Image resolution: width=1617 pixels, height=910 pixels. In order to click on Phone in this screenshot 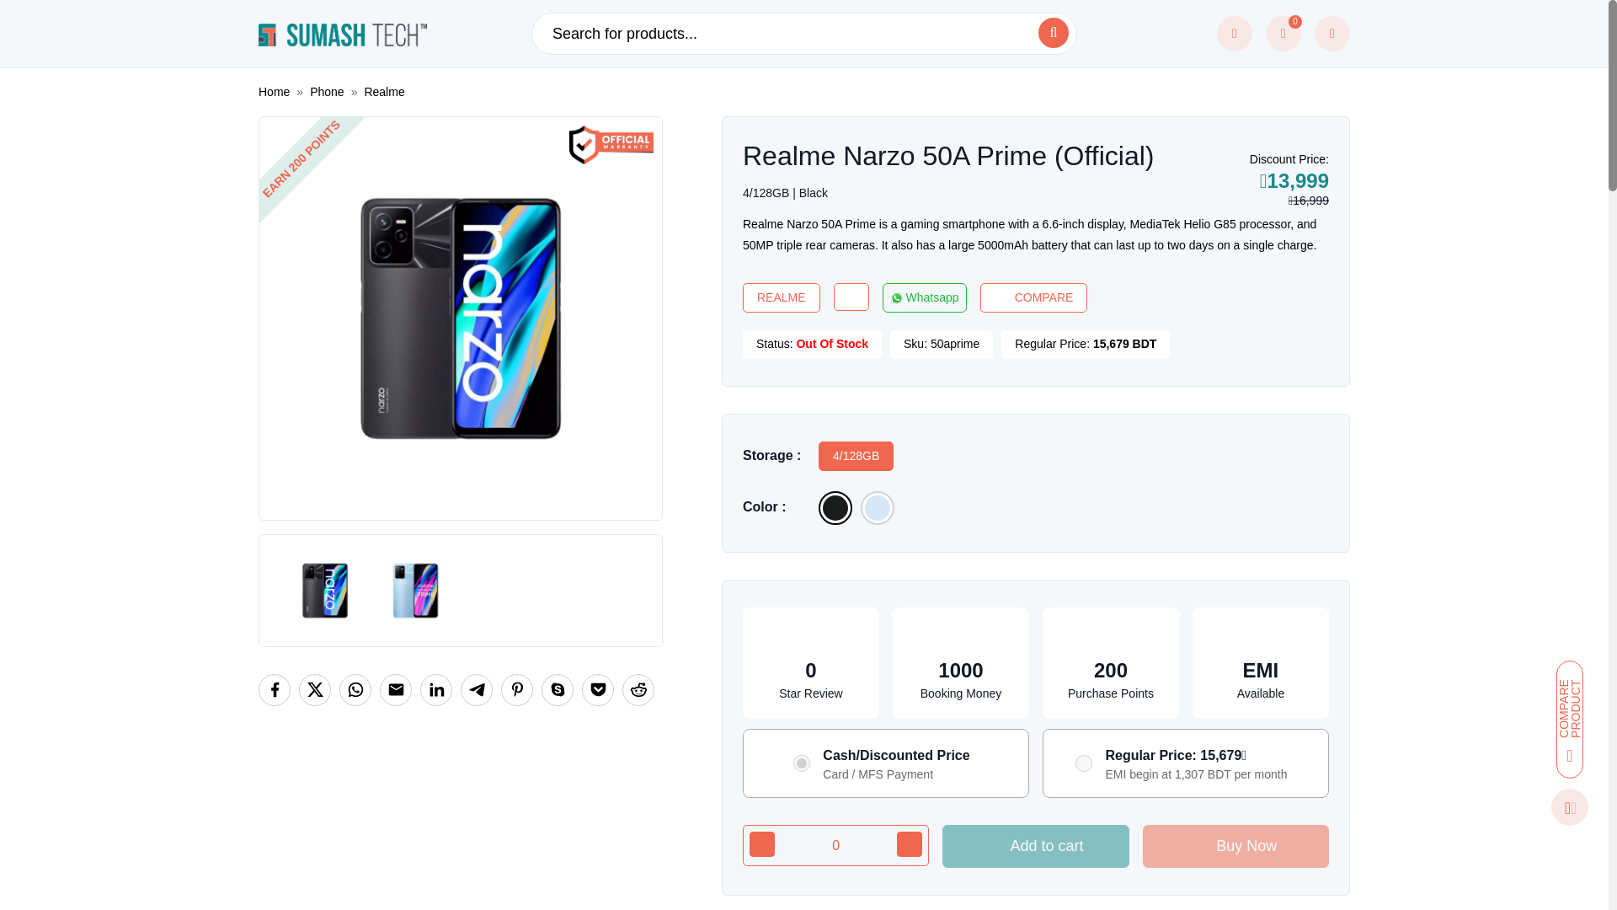, I will do `click(327, 91)`.